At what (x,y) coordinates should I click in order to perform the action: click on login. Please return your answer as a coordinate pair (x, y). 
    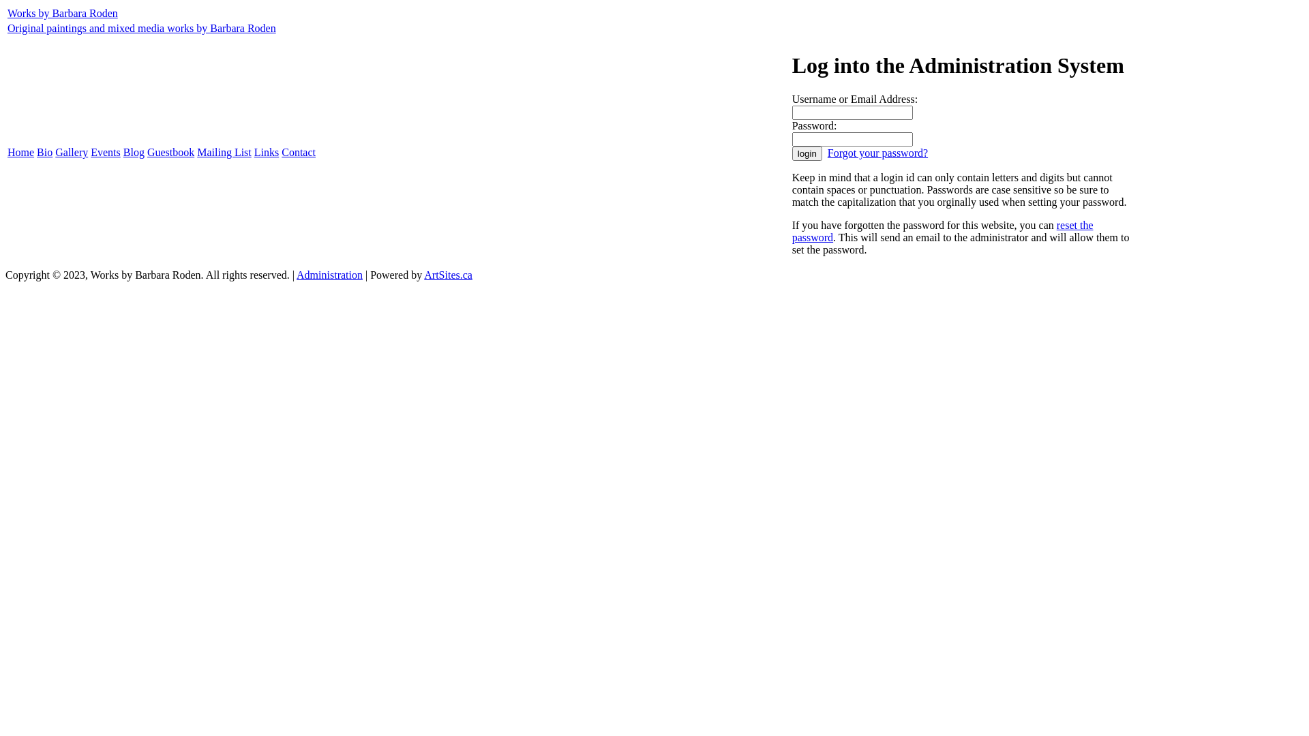
    Looking at the image, I should click on (807, 154).